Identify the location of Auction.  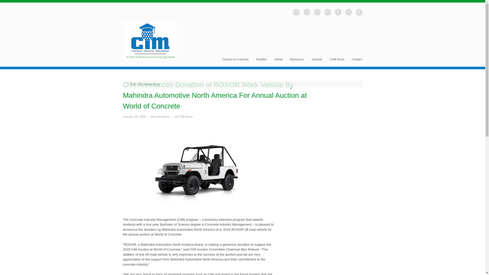
(317, 62).